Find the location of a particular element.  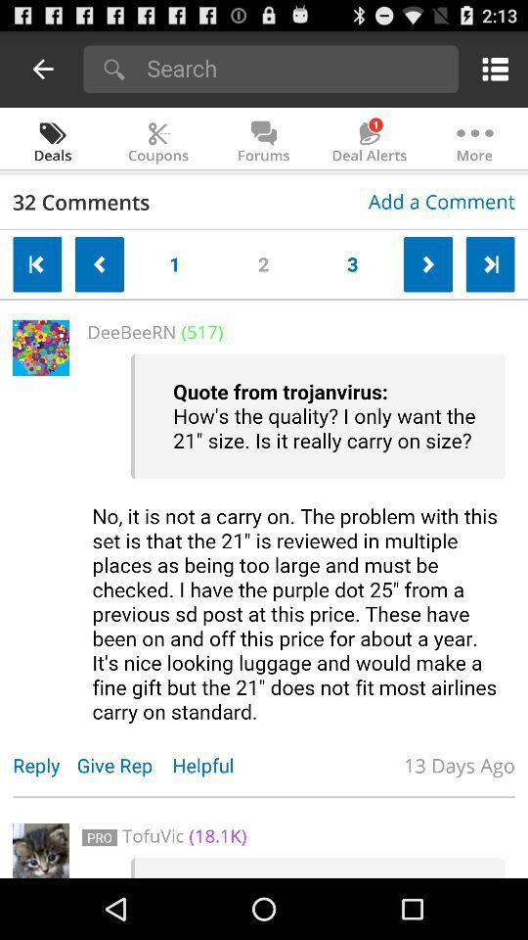

click on the previous button is located at coordinates (37, 264).